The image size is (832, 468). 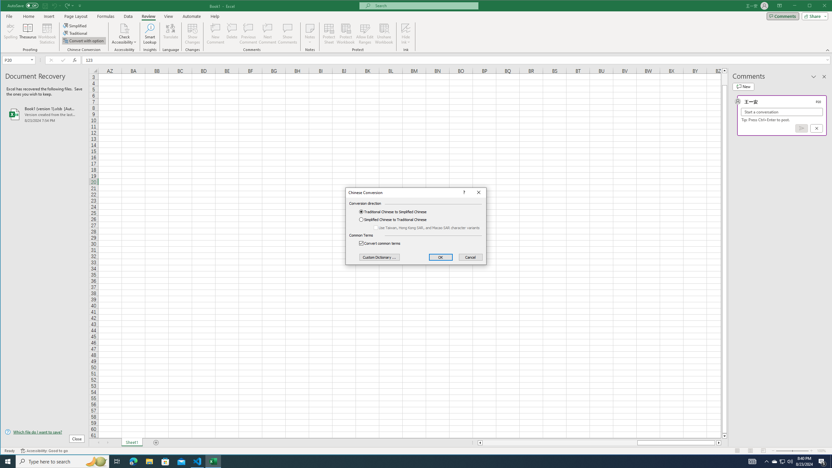 I want to click on Previous Comment, so click(x=248, y=34).